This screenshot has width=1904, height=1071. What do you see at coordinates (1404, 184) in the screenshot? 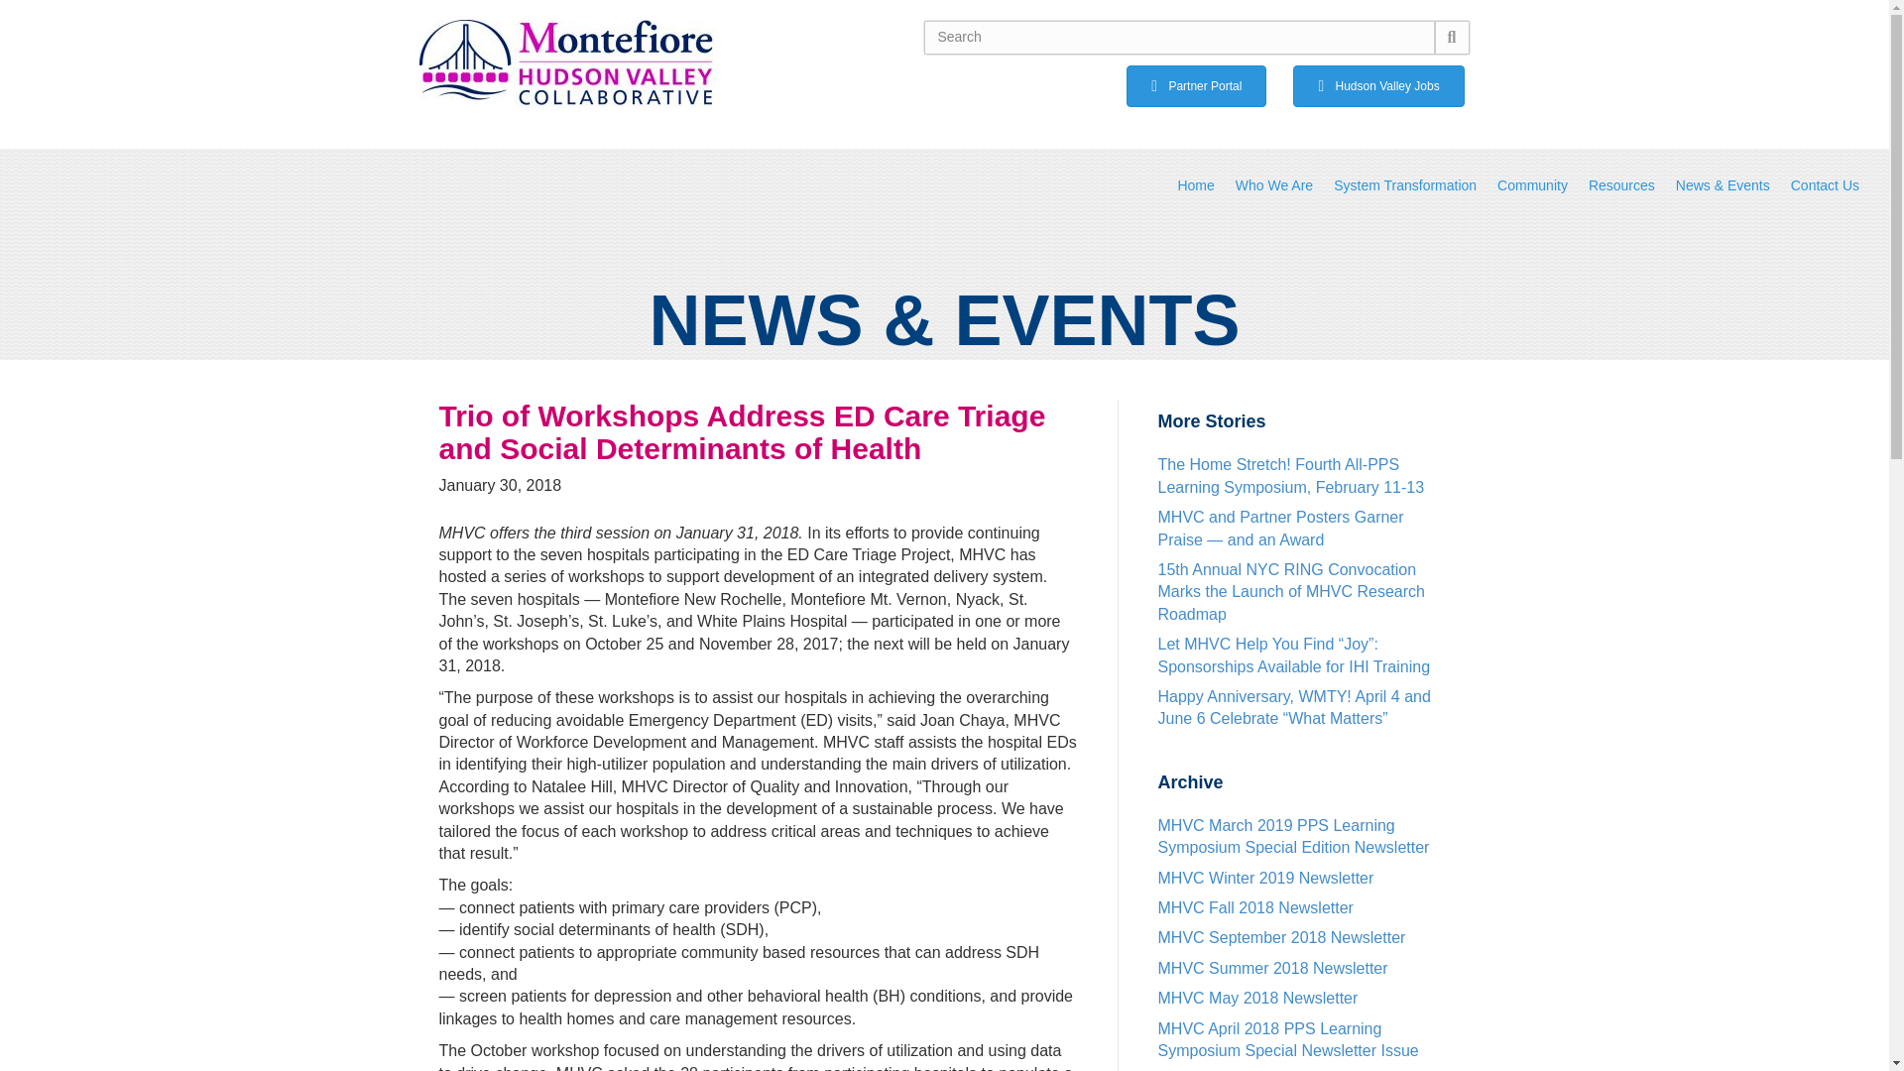
I see `System Transformation` at bounding box center [1404, 184].